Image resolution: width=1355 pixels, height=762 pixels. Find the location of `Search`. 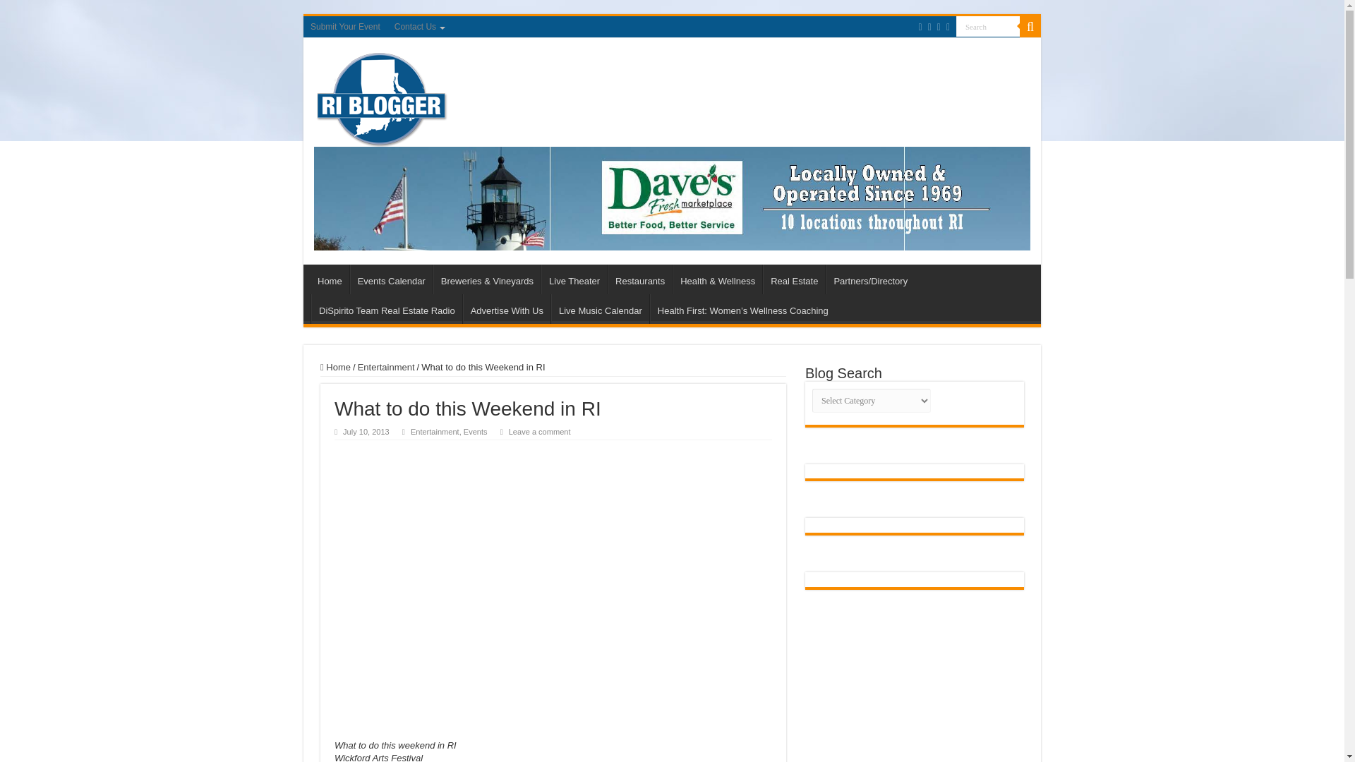

Search is located at coordinates (988, 25).